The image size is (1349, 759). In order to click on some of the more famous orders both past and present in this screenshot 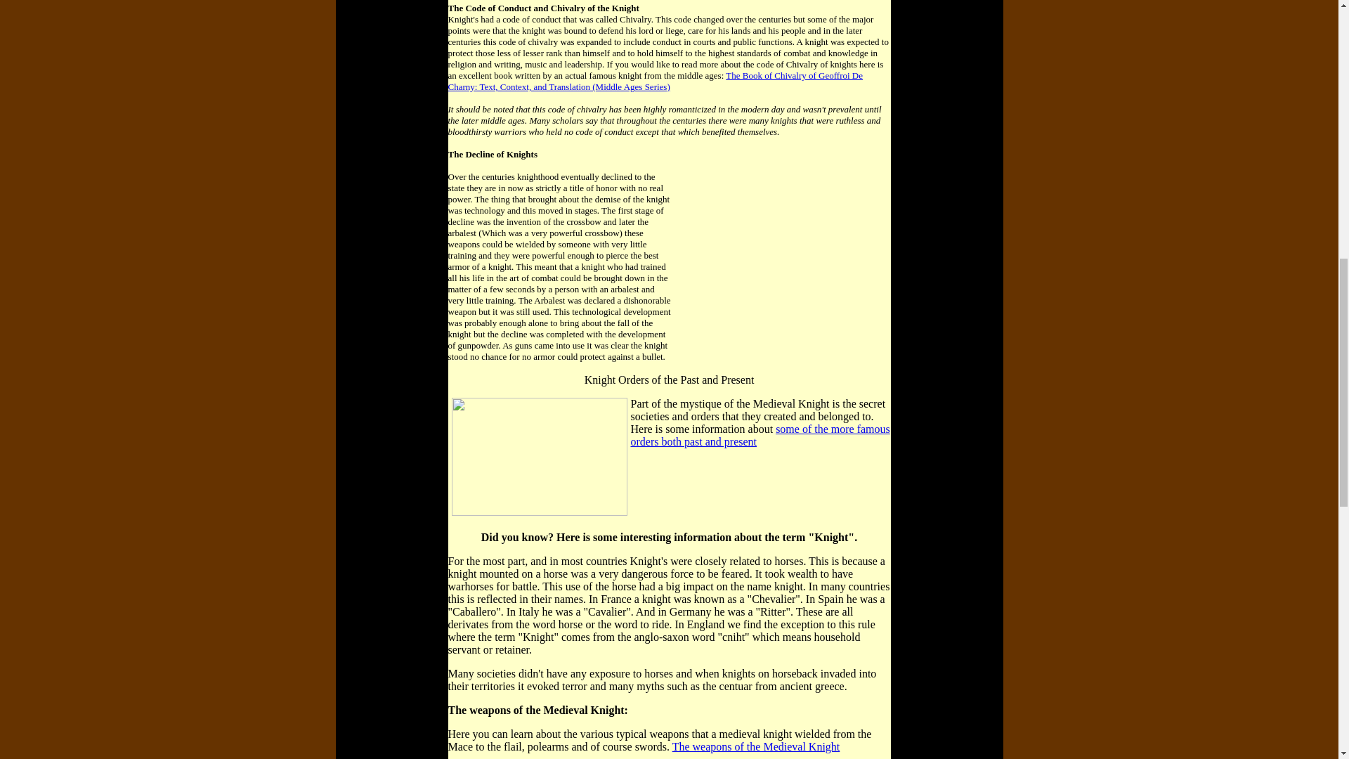, I will do `click(760, 435)`.